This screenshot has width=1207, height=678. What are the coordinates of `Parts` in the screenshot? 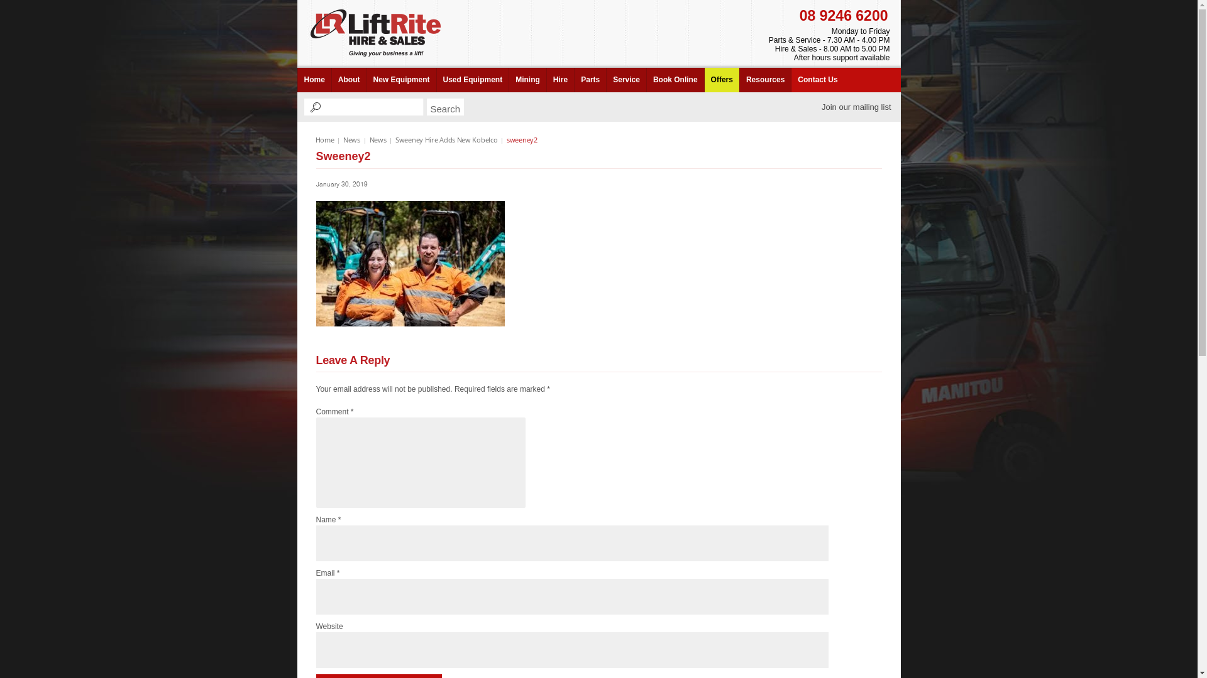 It's located at (590, 80).